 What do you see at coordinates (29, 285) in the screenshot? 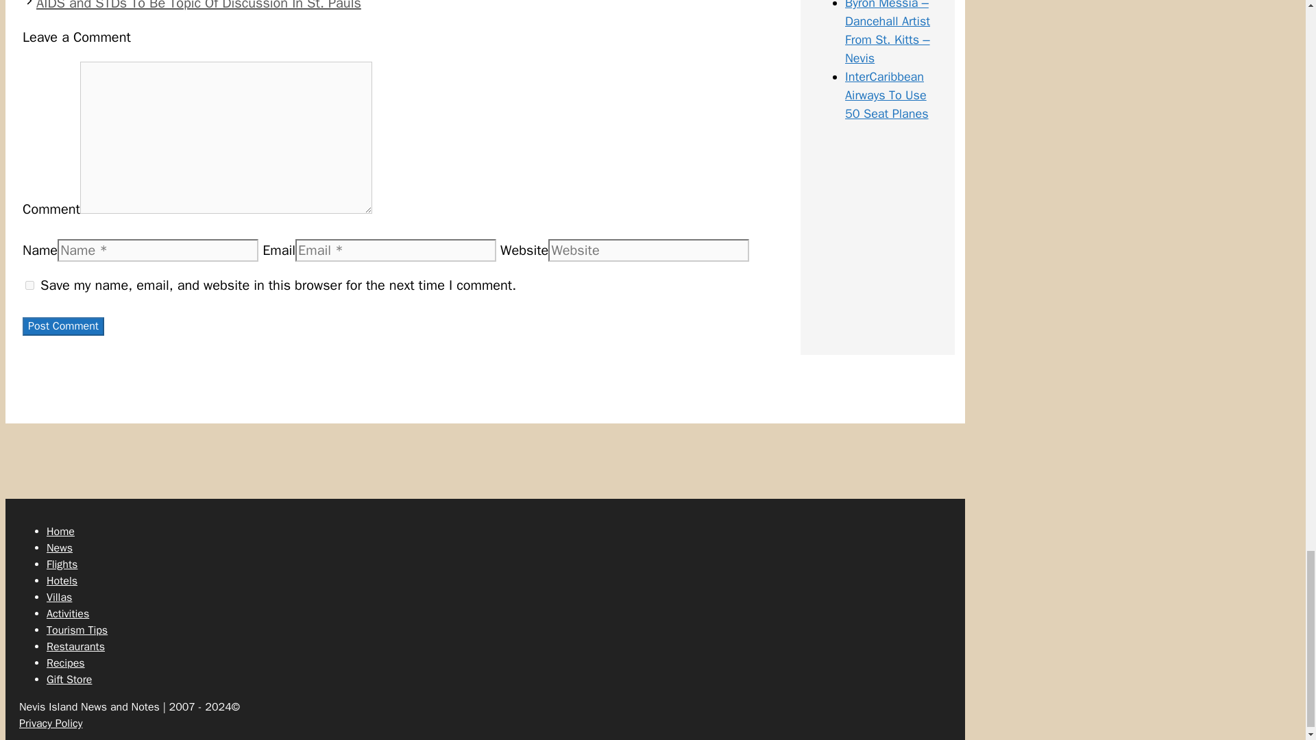
I see `yes` at bounding box center [29, 285].